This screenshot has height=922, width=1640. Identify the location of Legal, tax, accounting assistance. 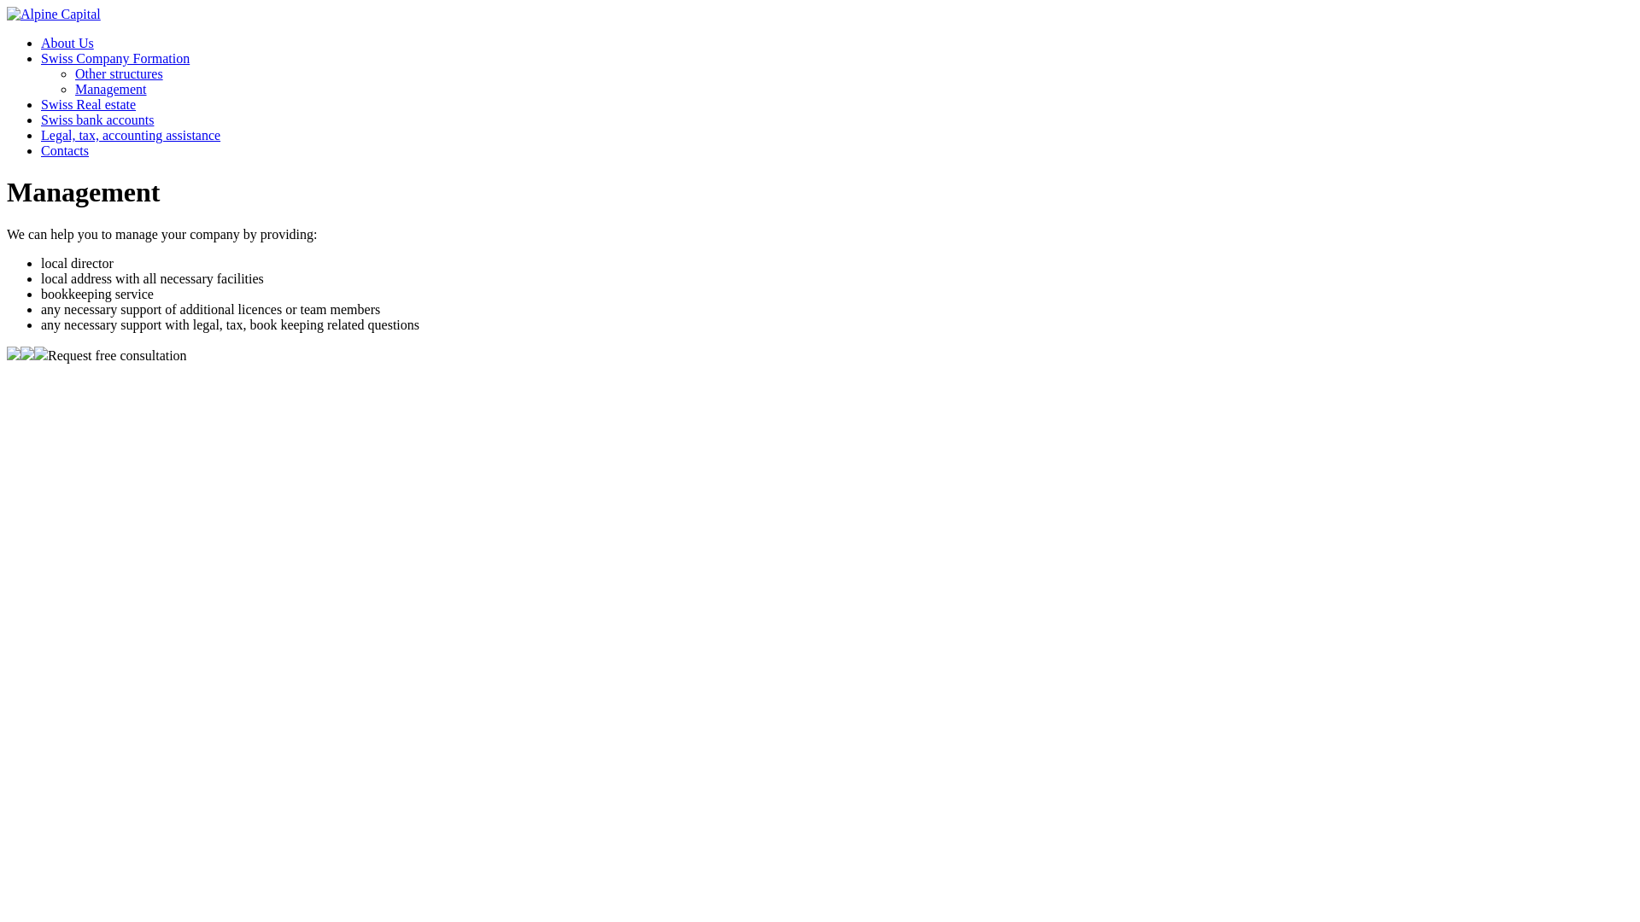
(131, 135).